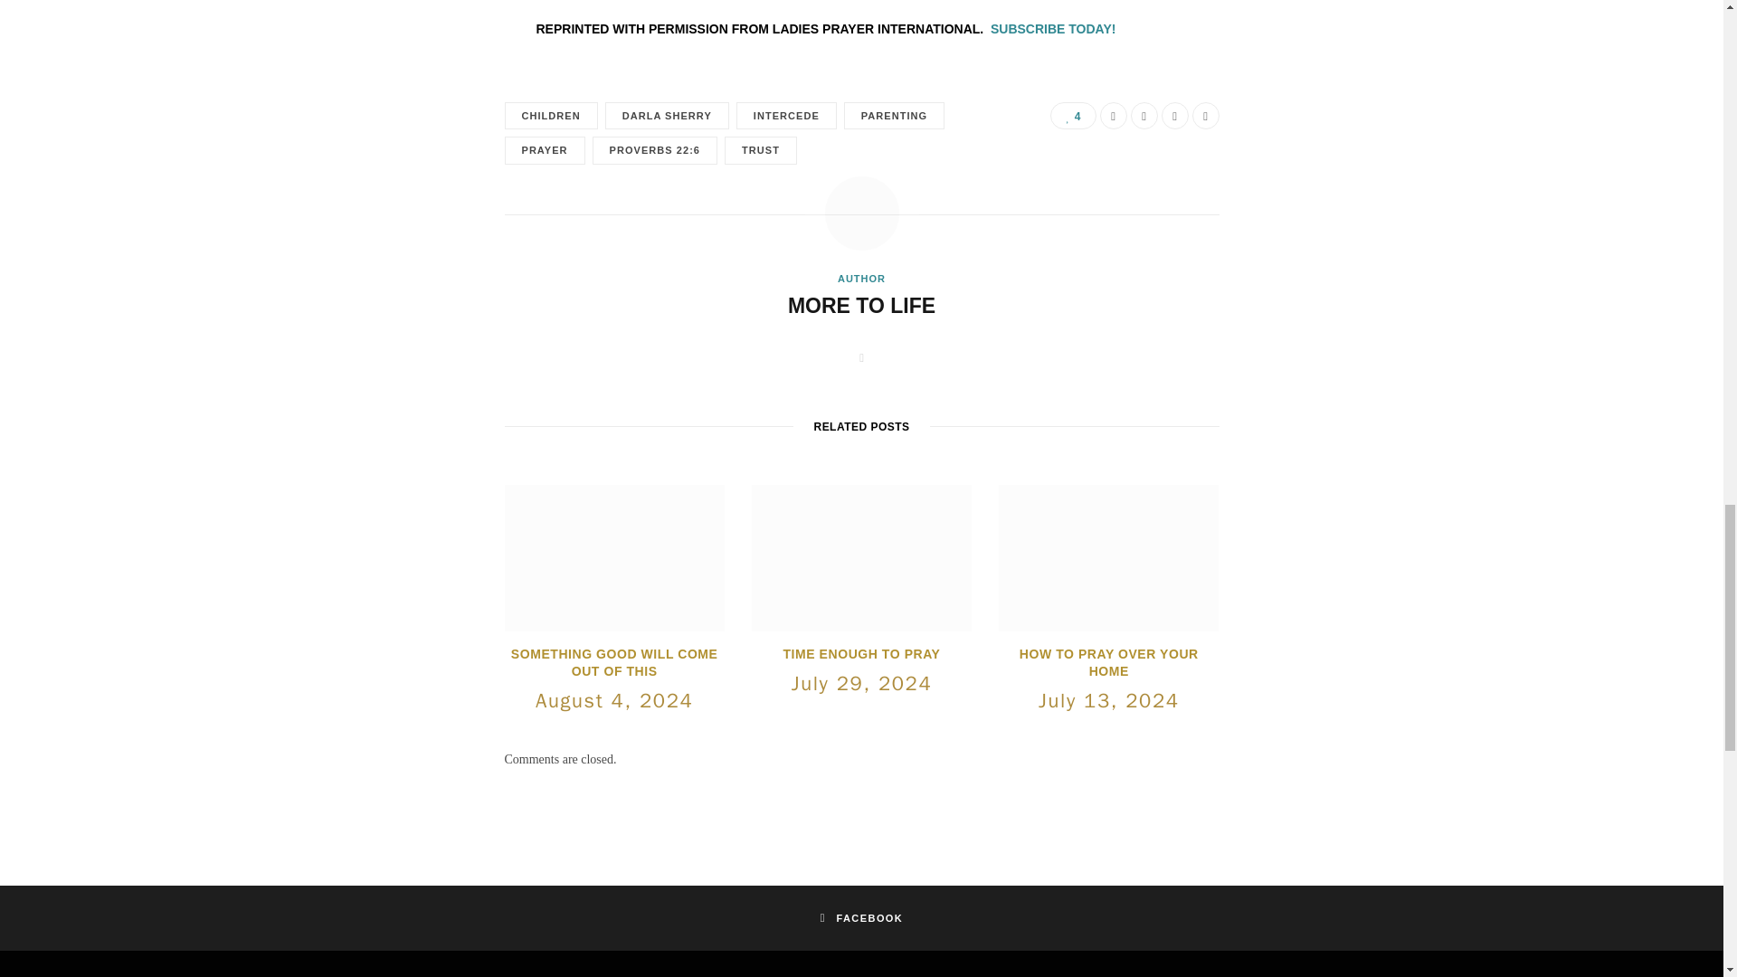 The height and width of the screenshot is (977, 1737). Describe the element at coordinates (667, 116) in the screenshot. I see `DARLA SHERRY` at that location.